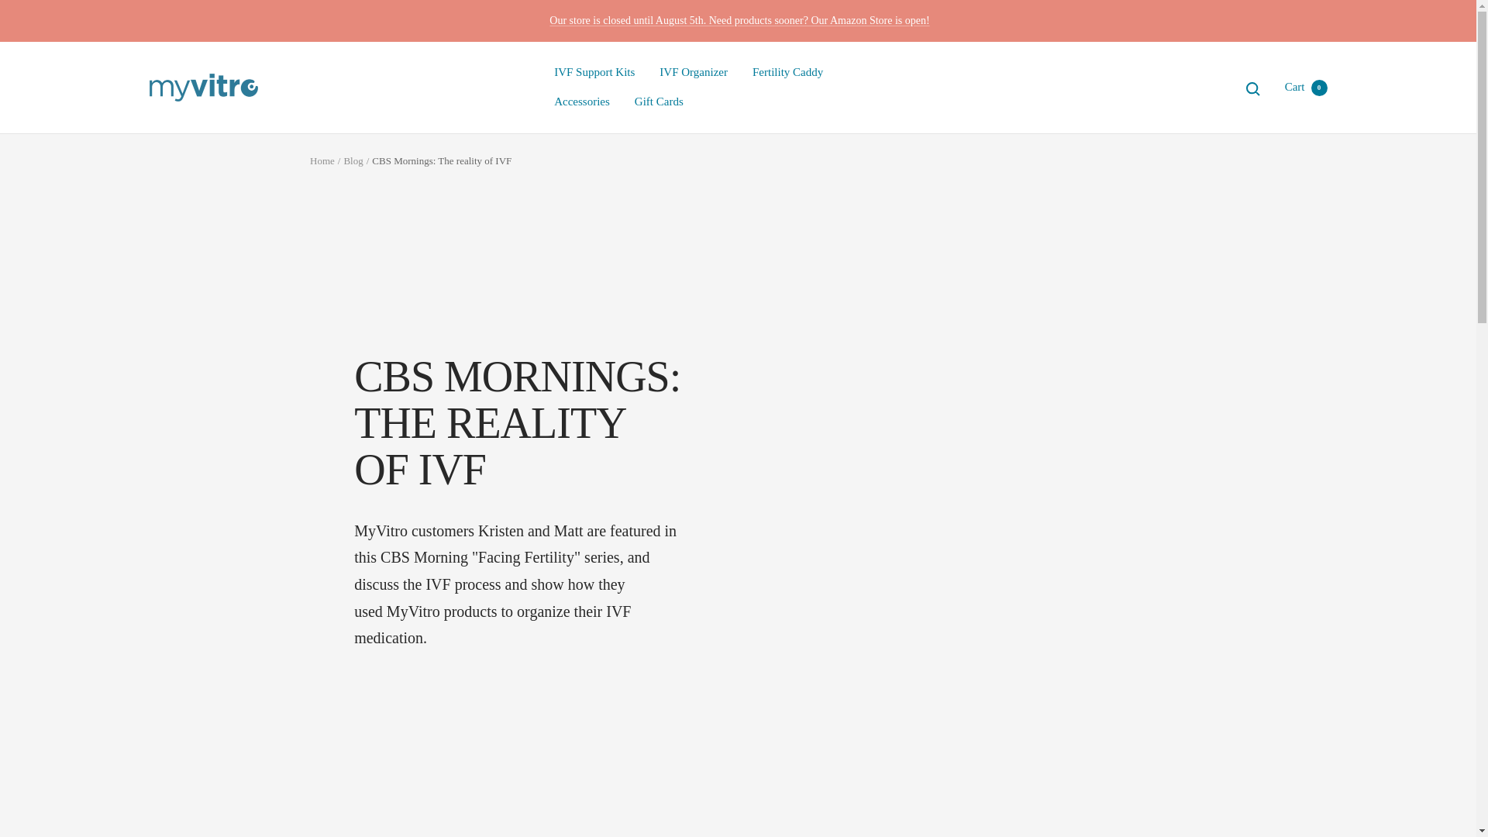  I want to click on IVF Support Kits, so click(442, 611).